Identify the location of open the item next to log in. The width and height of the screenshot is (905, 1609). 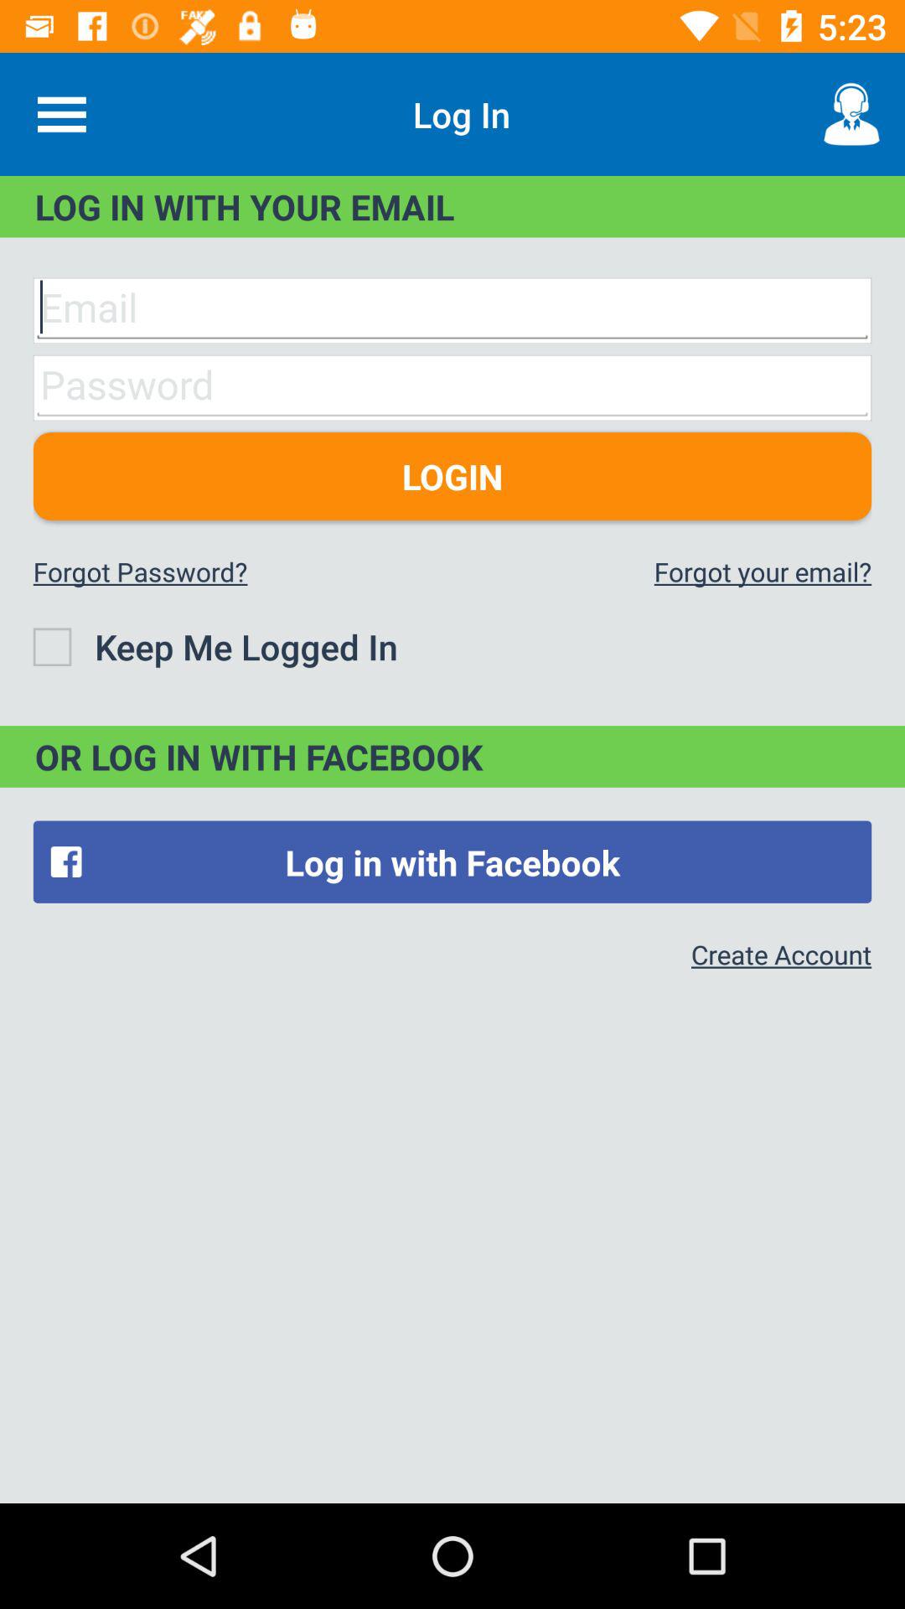
(851, 114).